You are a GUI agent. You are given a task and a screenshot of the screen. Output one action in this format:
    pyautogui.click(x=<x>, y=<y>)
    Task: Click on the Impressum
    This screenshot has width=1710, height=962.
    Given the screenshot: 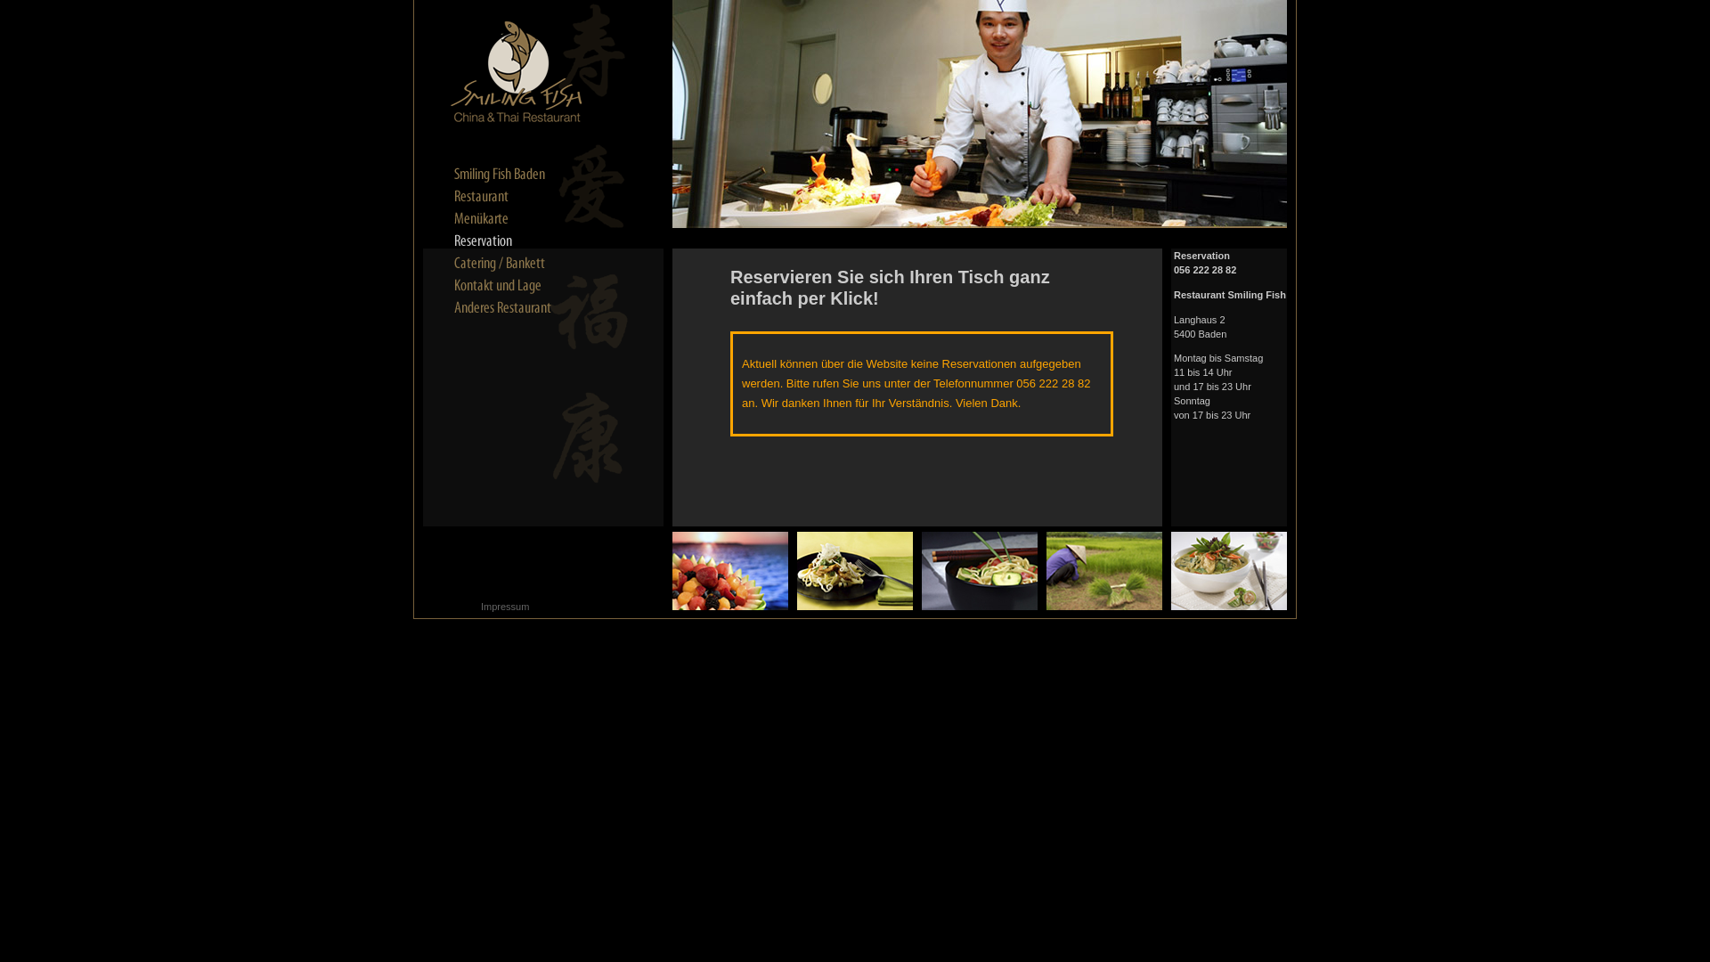 What is the action you would take?
    pyautogui.click(x=505, y=607)
    